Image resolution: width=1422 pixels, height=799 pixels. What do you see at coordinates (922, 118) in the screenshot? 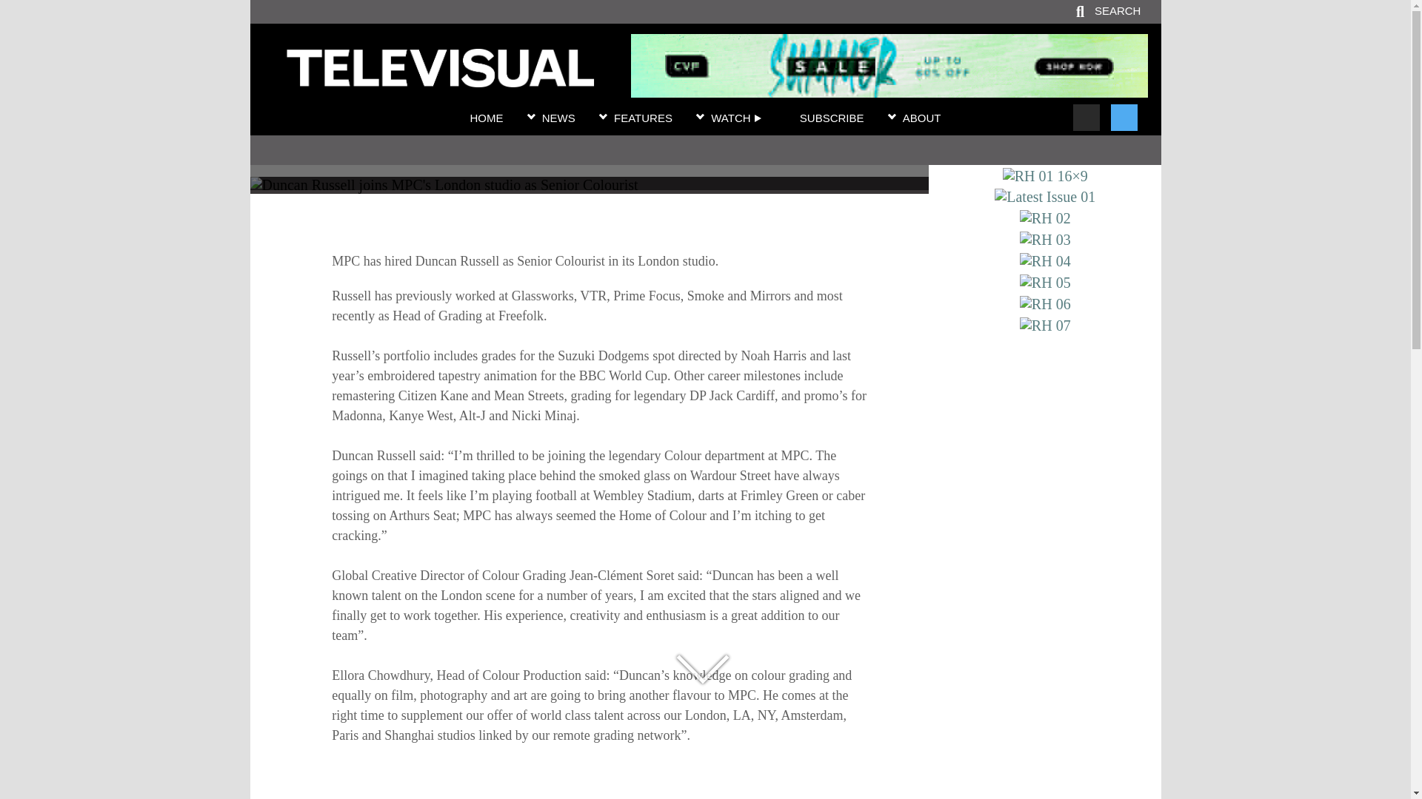
I see `ABOUT` at bounding box center [922, 118].